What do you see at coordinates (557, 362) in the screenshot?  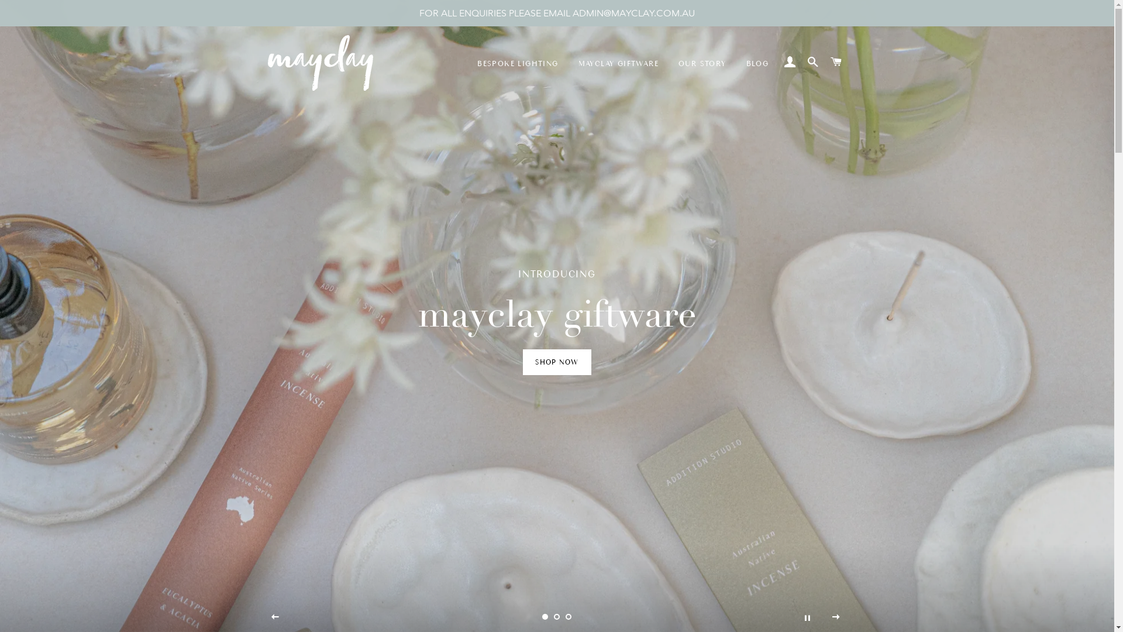 I see `EXPLORE PIECES` at bounding box center [557, 362].